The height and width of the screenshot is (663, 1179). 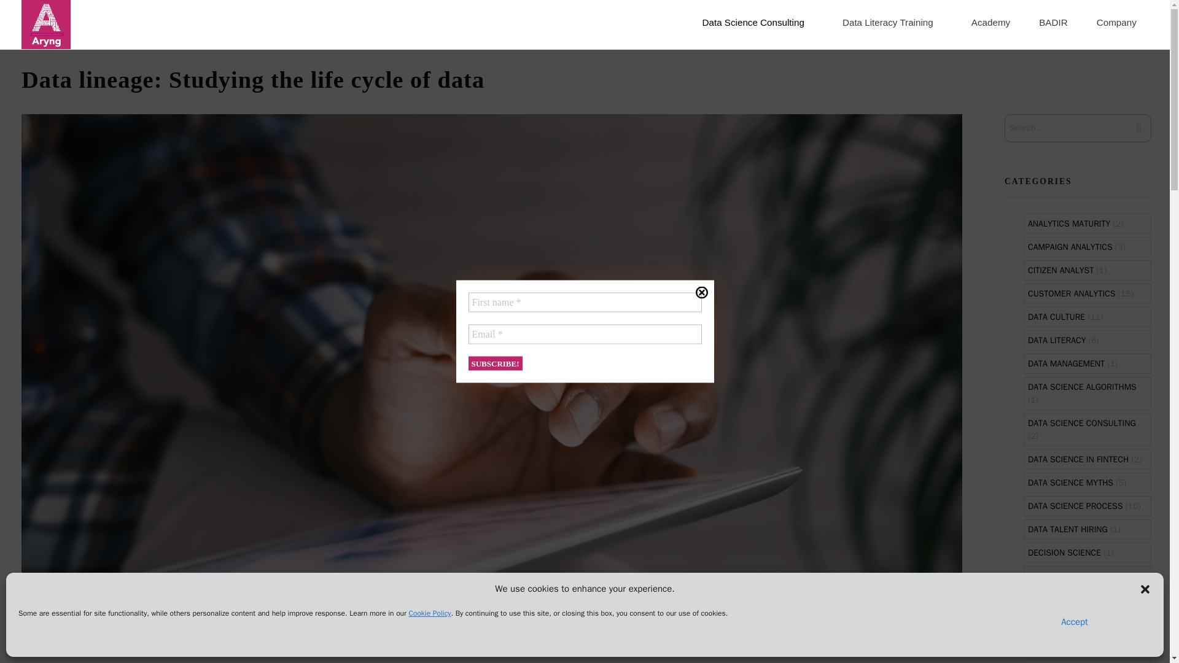 I want to click on Cookie Policy, so click(x=430, y=613).